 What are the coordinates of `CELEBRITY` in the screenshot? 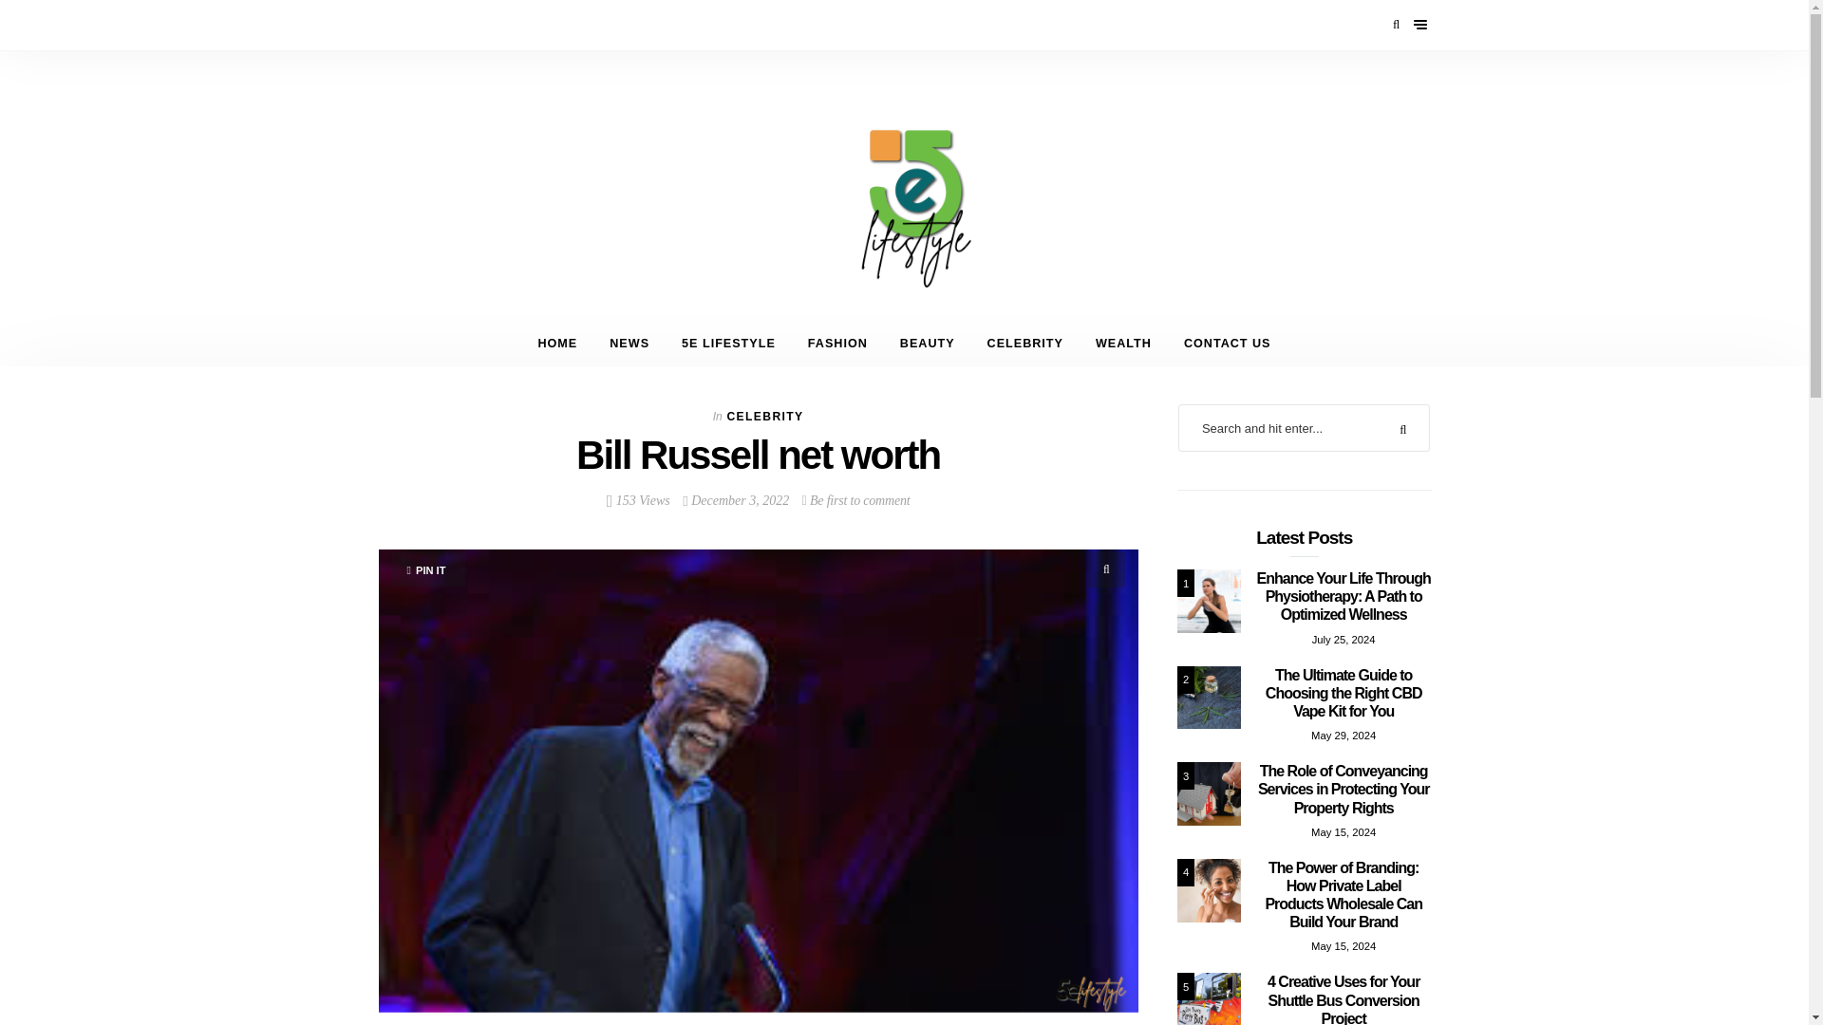 It's located at (764, 417).